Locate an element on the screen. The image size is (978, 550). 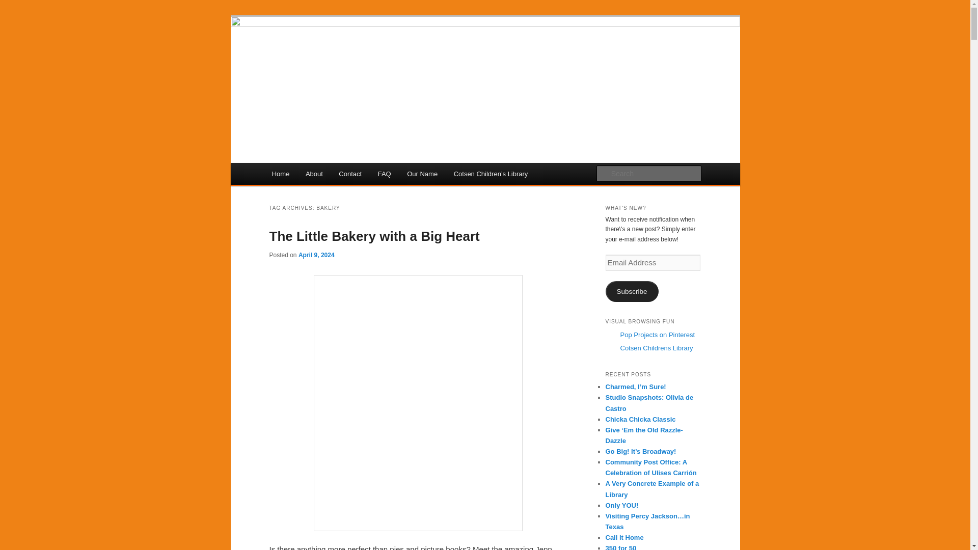
Our Name is located at coordinates (422, 173).